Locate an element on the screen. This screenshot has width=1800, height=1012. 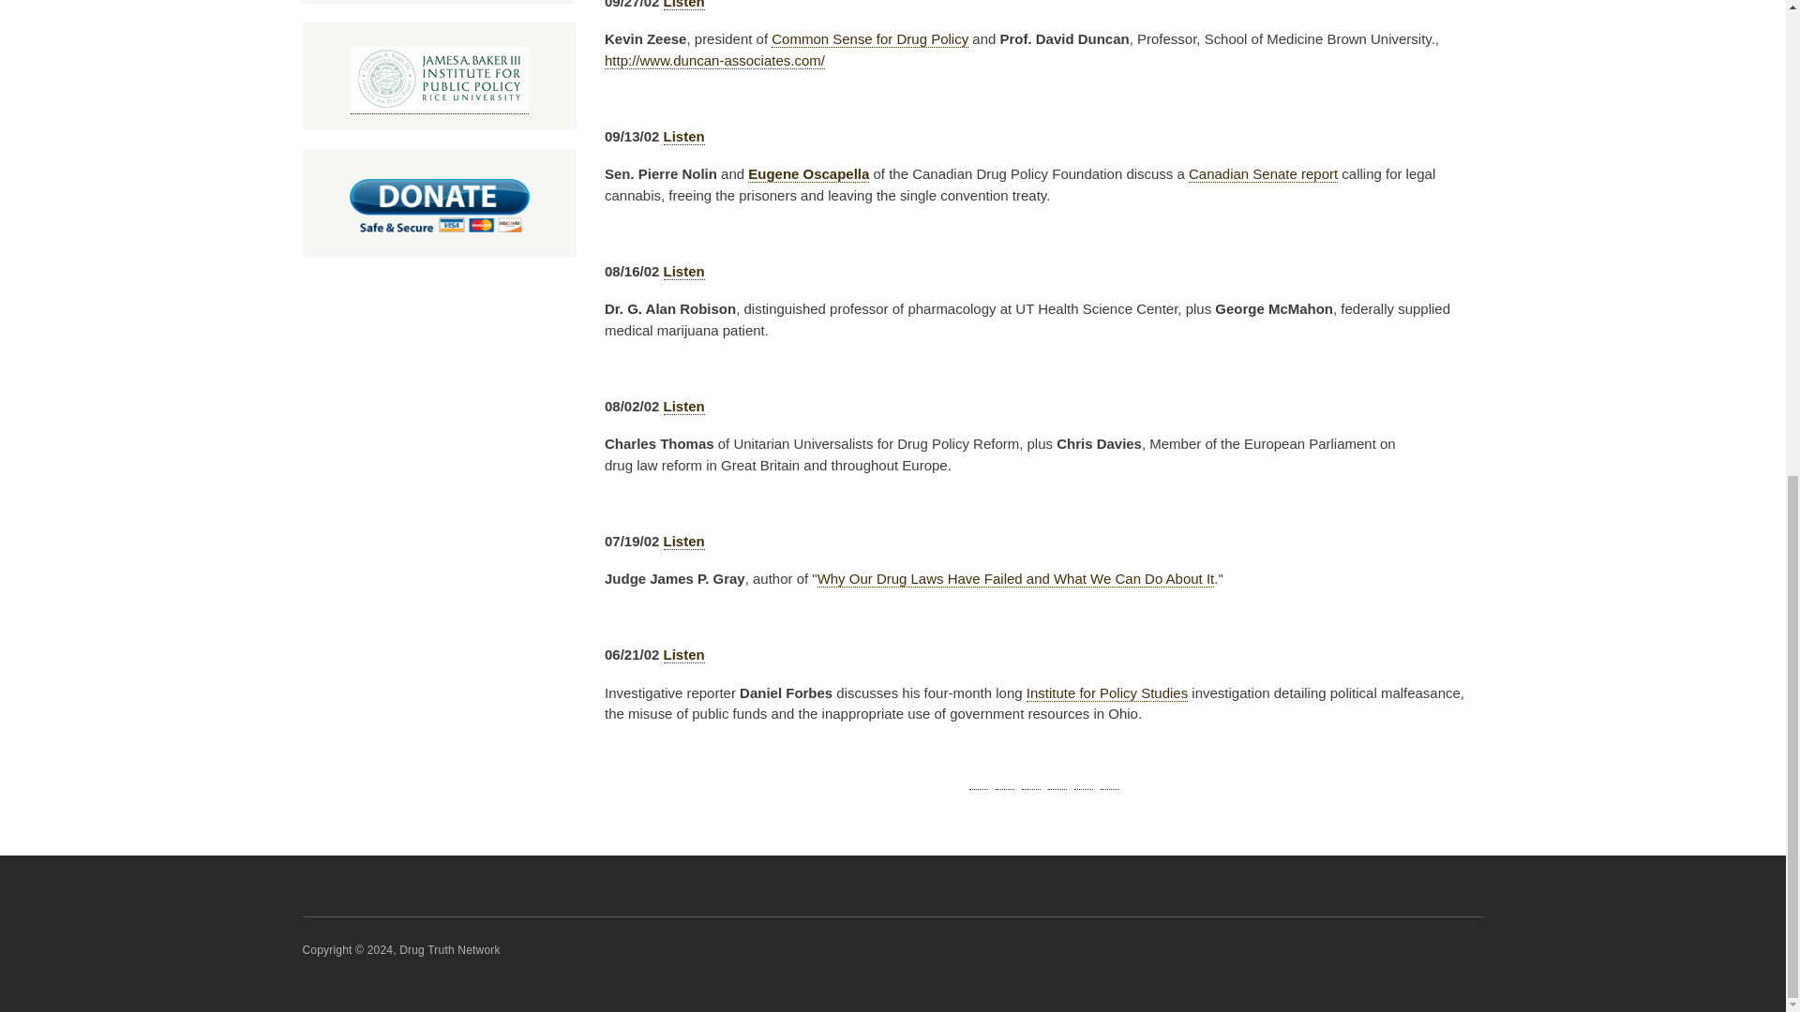
Share to Facebook is located at coordinates (979, 780).